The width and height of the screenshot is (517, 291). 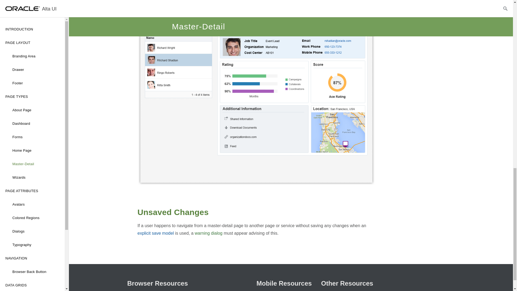 I want to click on explicit save model, so click(x=156, y=233).